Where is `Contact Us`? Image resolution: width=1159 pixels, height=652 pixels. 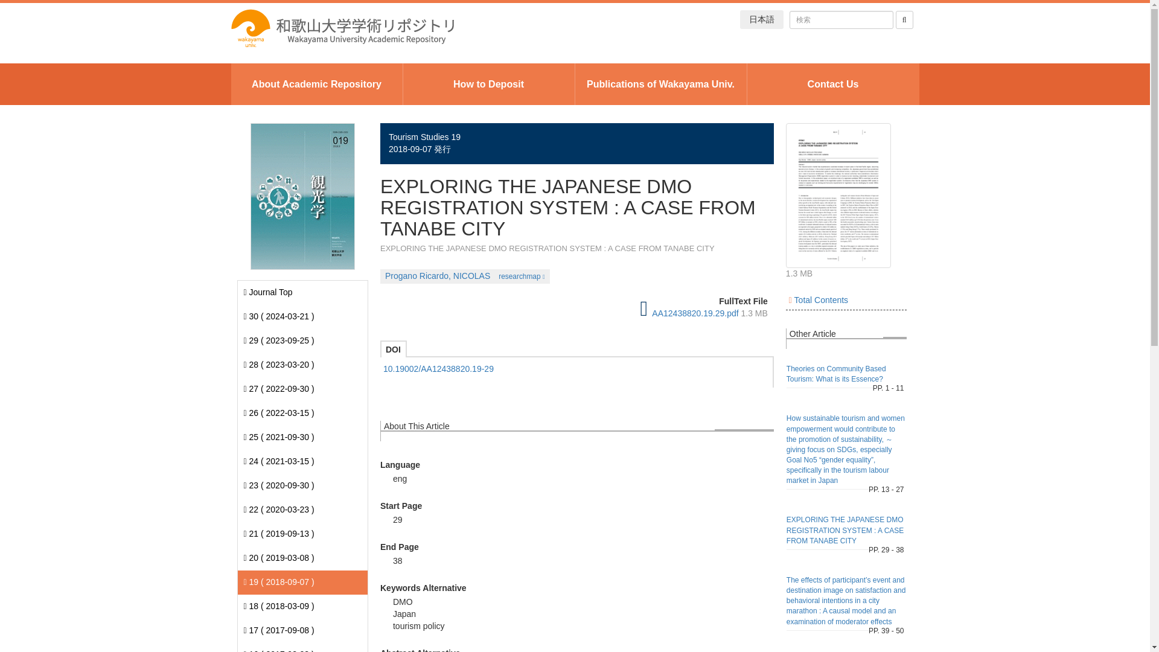
Contact Us is located at coordinates (833, 83).